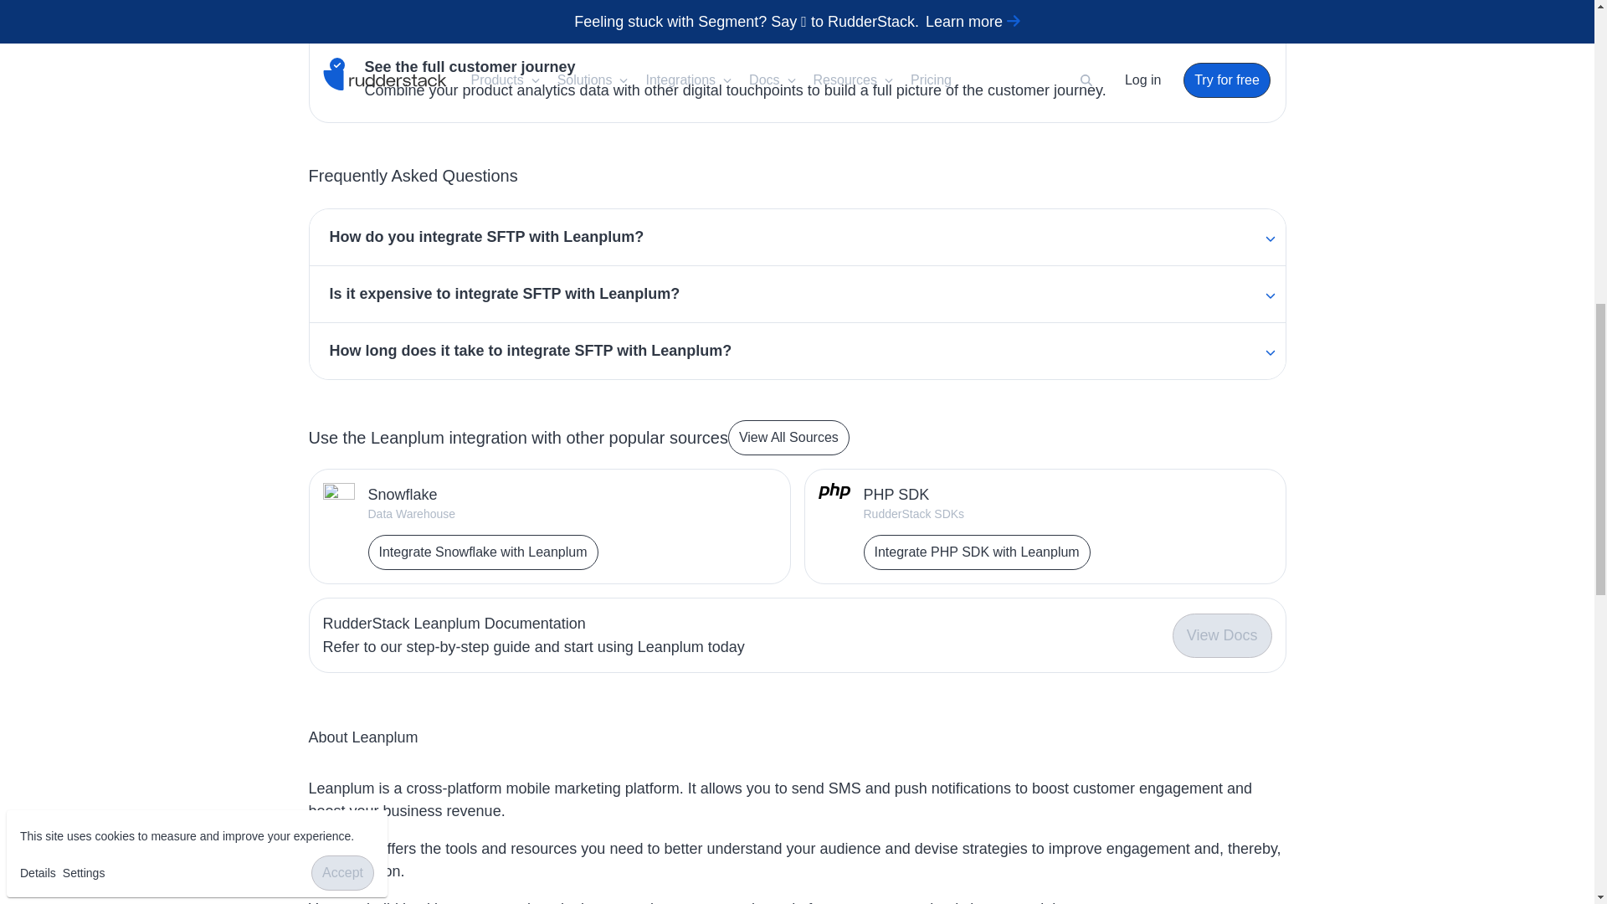 This screenshot has height=904, width=1607. I want to click on View Docs, so click(1222, 636).